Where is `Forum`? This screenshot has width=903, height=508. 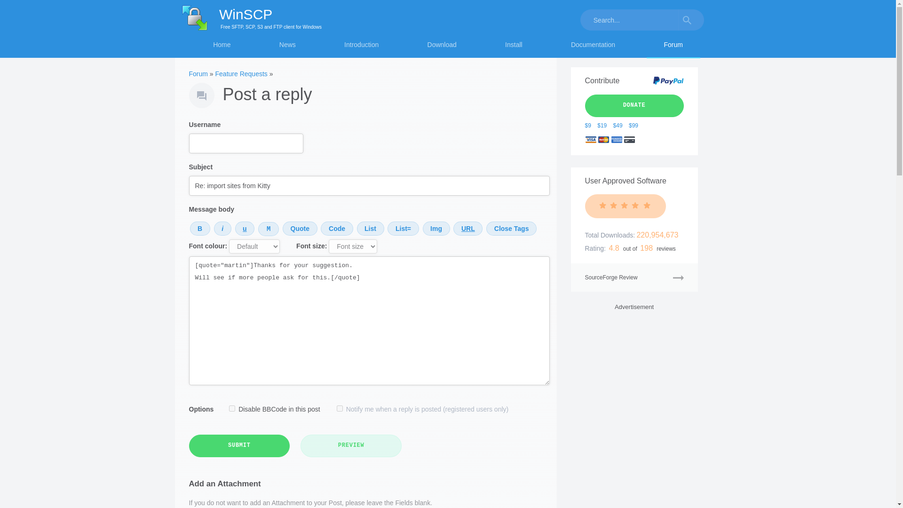
Forum is located at coordinates (198, 74).